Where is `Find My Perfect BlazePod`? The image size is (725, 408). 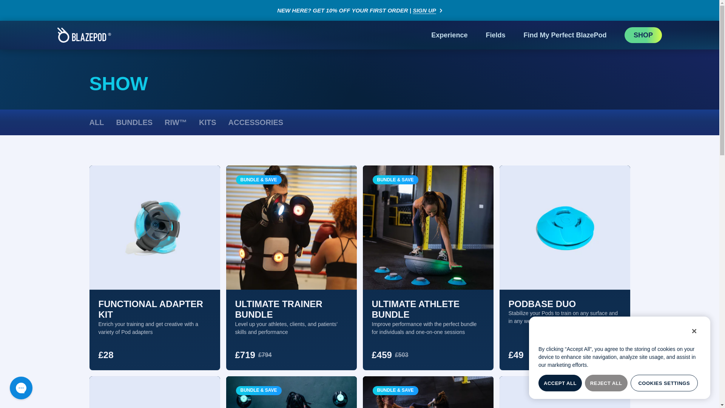 Find My Perfect BlazePod is located at coordinates (565, 35).